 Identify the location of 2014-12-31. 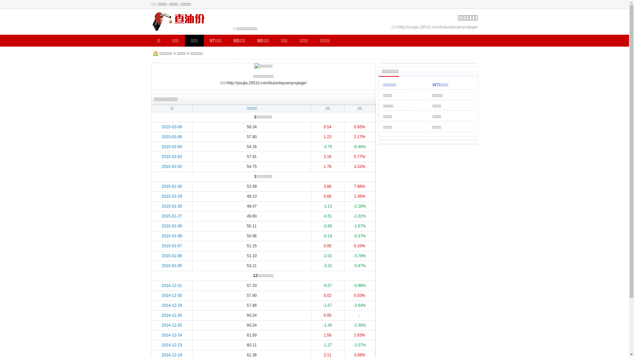
(172, 286).